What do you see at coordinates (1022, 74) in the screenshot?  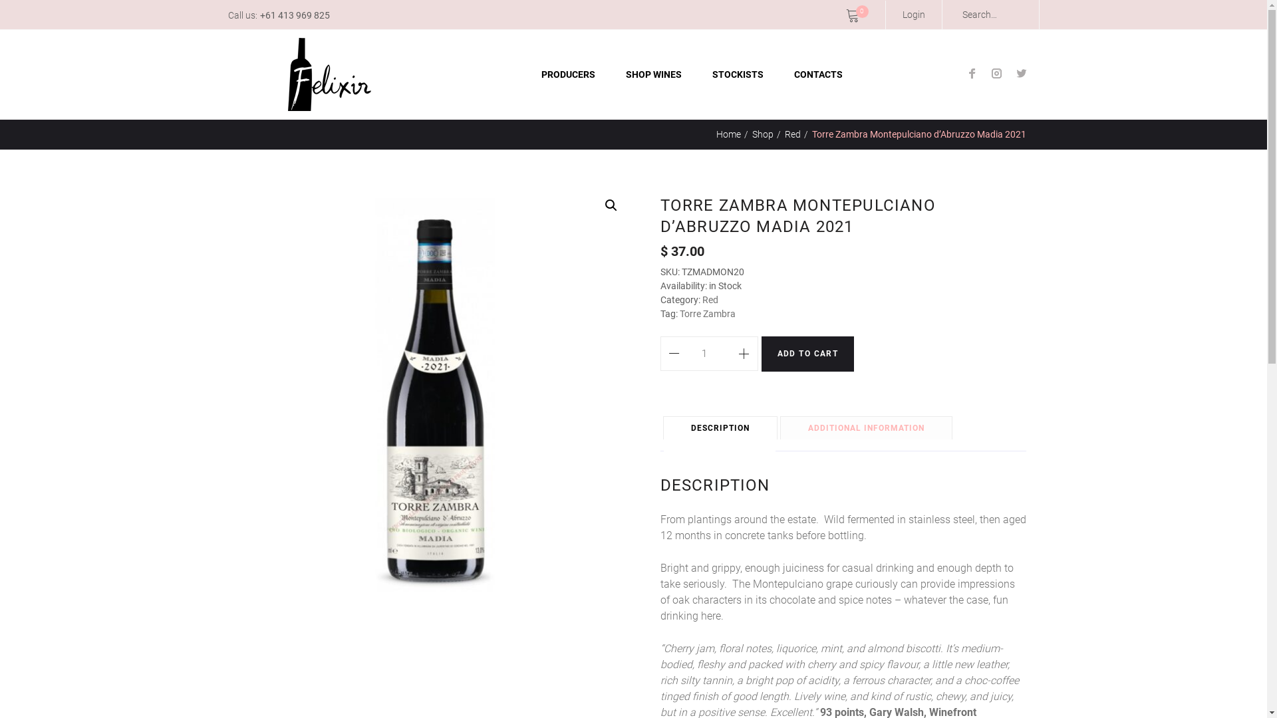 I see `Twitter` at bounding box center [1022, 74].